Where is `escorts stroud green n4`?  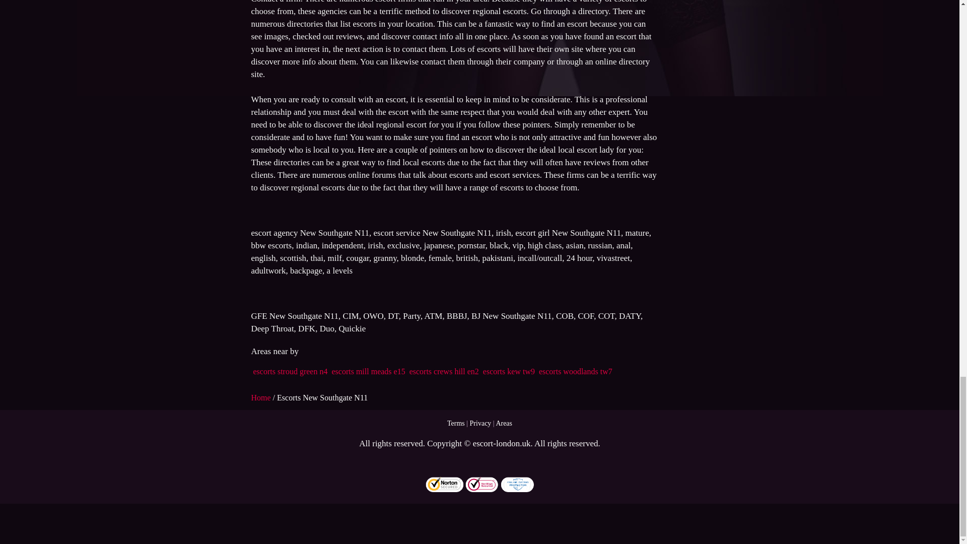
escorts stroud green n4 is located at coordinates (290, 372).